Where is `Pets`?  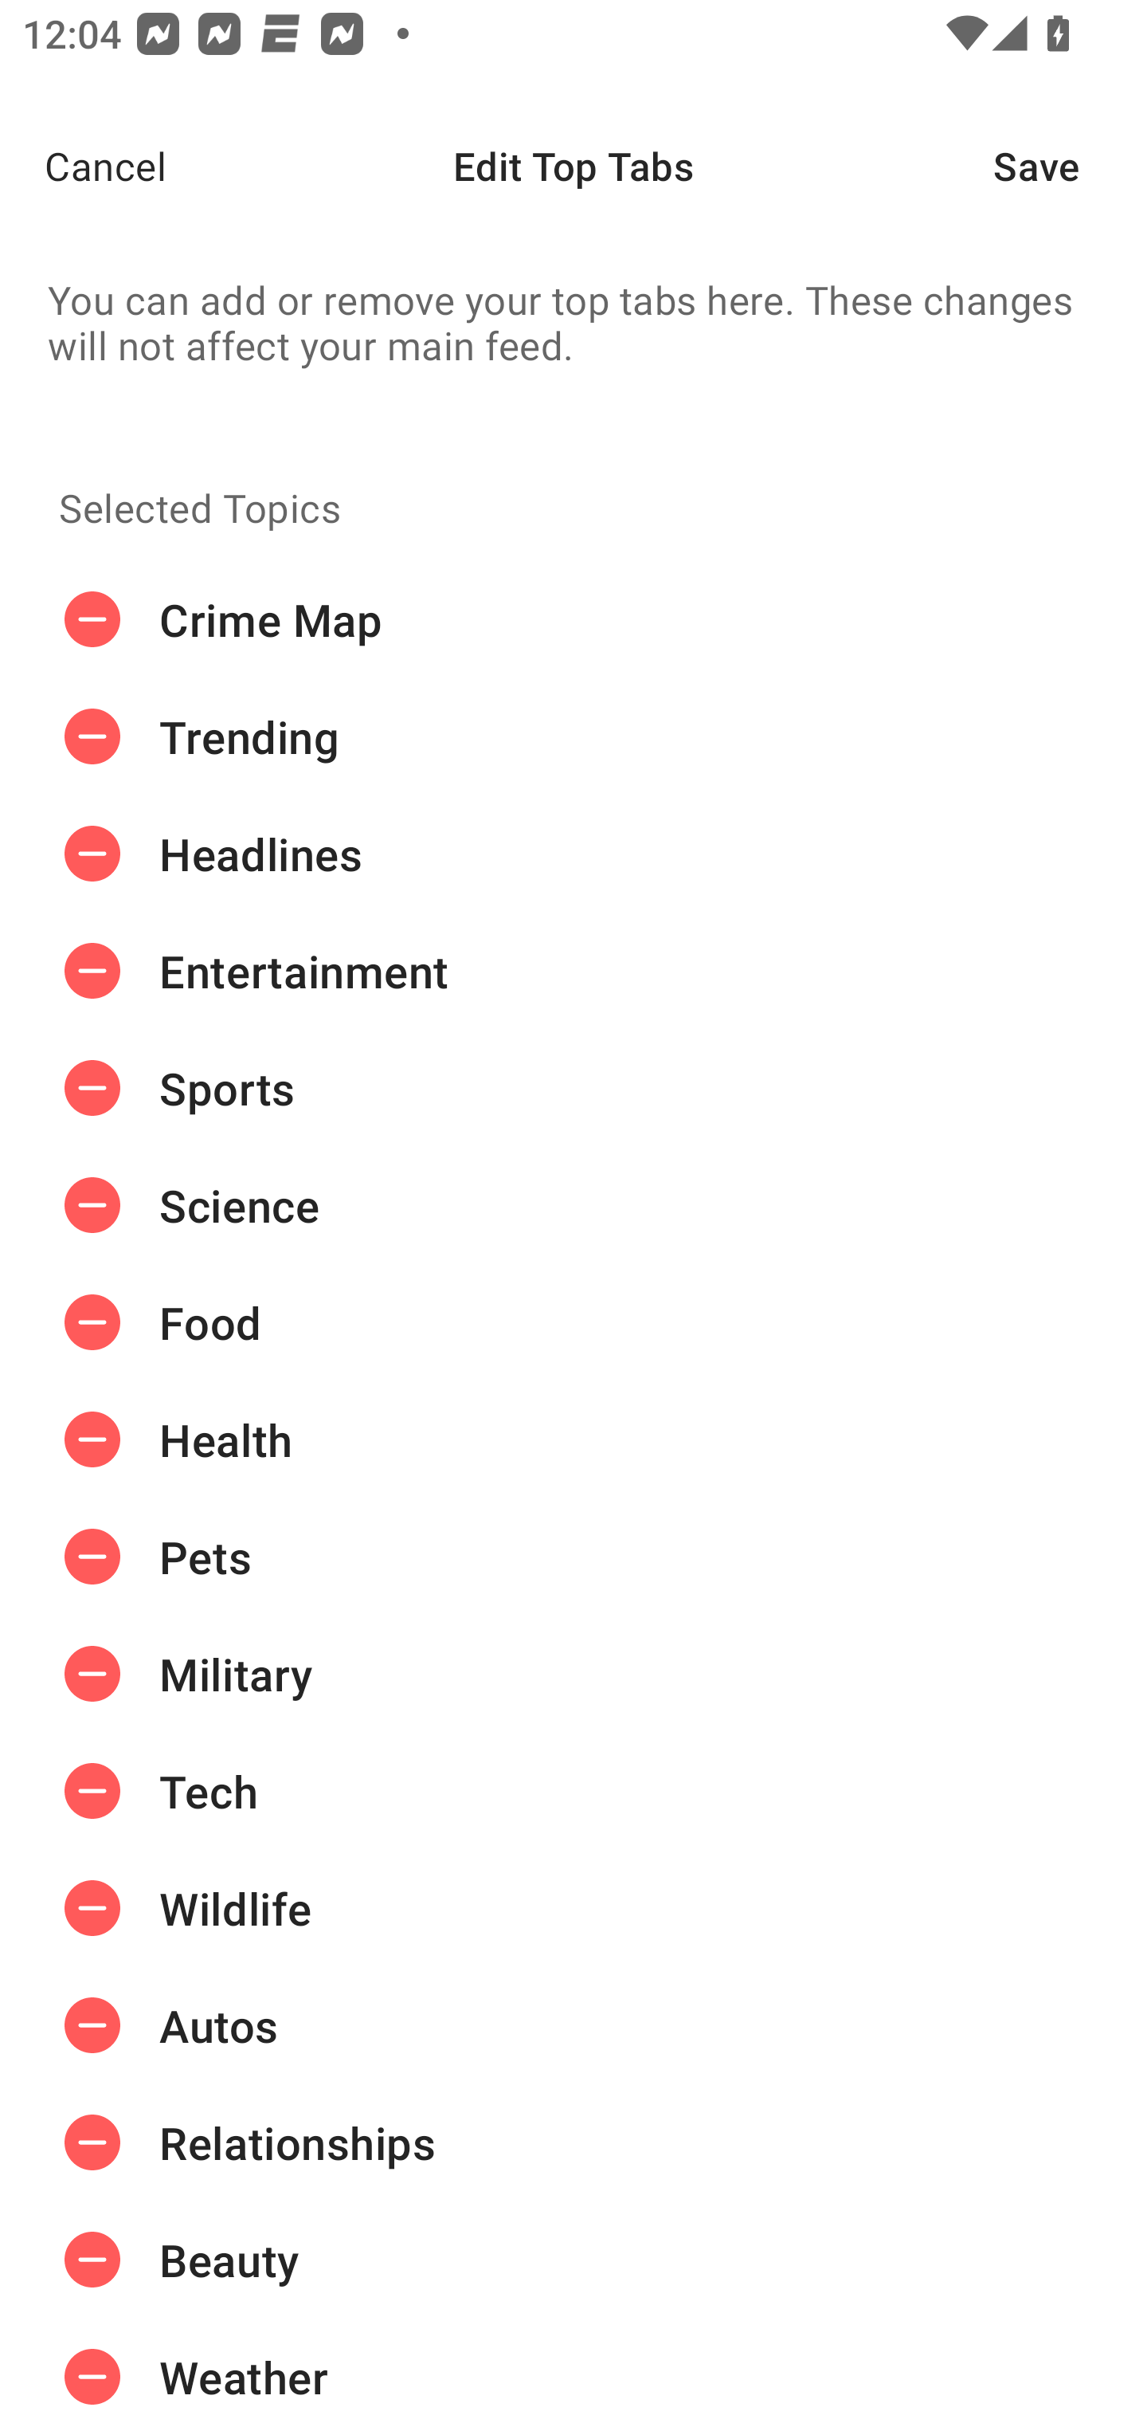 Pets is located at coordinates (573, 1556).